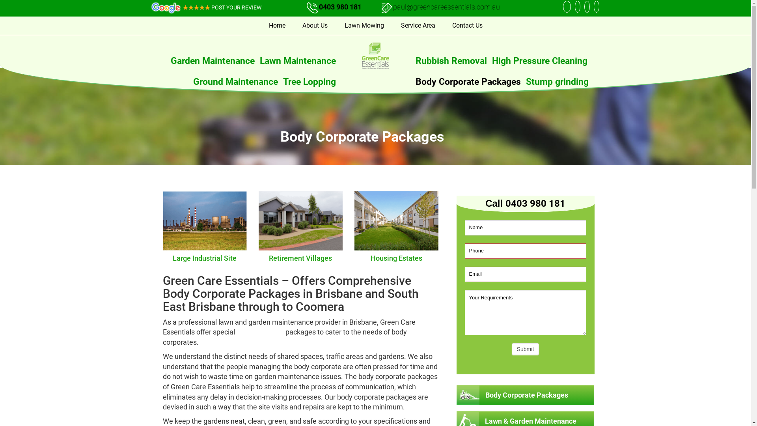 The width and height of the screenshot is (757, 426). Describe the element at coordinates (260, 332) in the screenshot. I see `body corporate` at that location.